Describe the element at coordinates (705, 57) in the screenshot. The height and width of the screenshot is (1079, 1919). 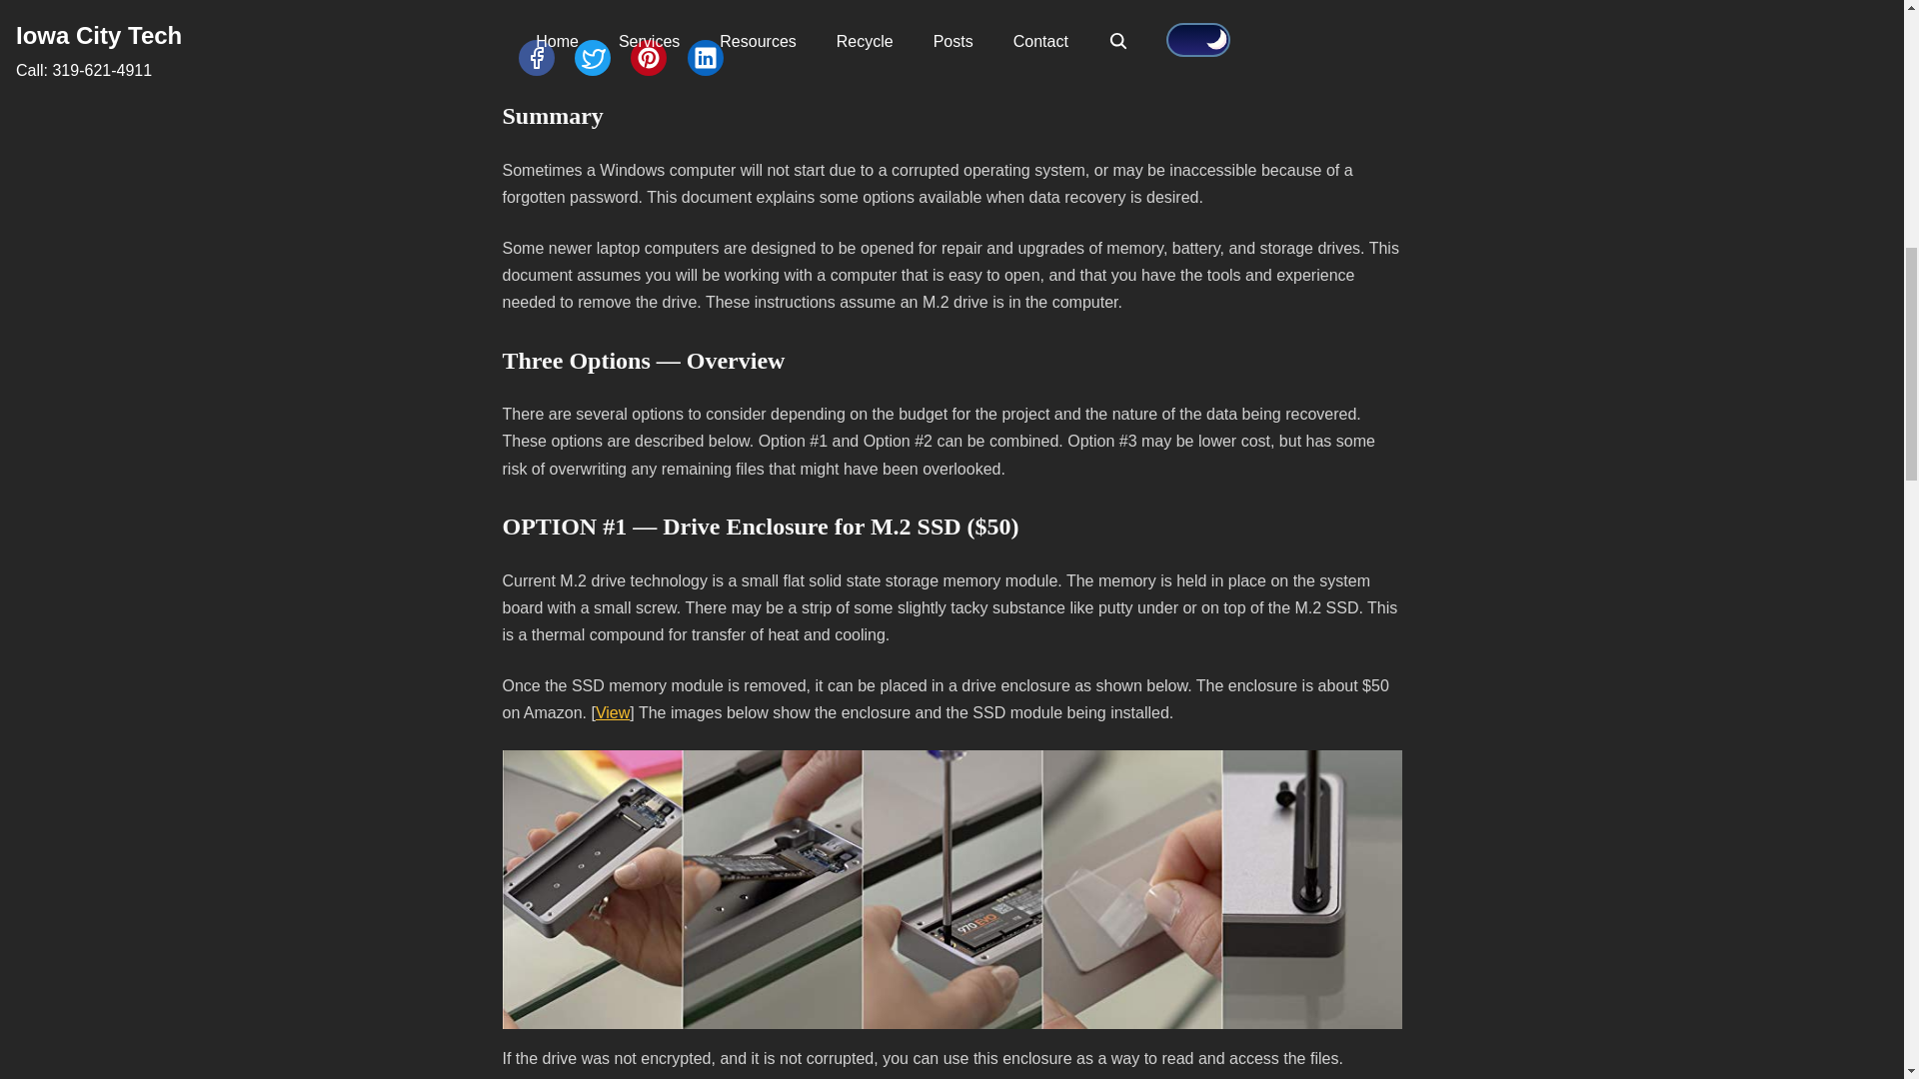
I see `Share this post on Linkedin` at that location.